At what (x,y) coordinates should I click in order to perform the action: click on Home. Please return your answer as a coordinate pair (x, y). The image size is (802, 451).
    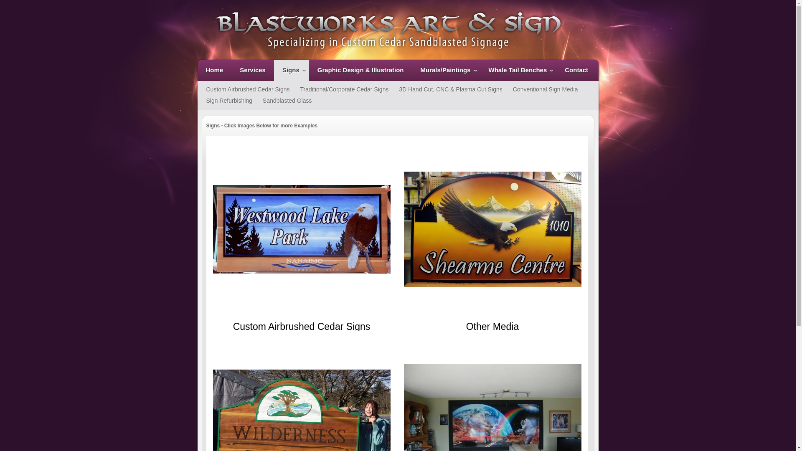
    Looking at the image, I should click on (214, 71).